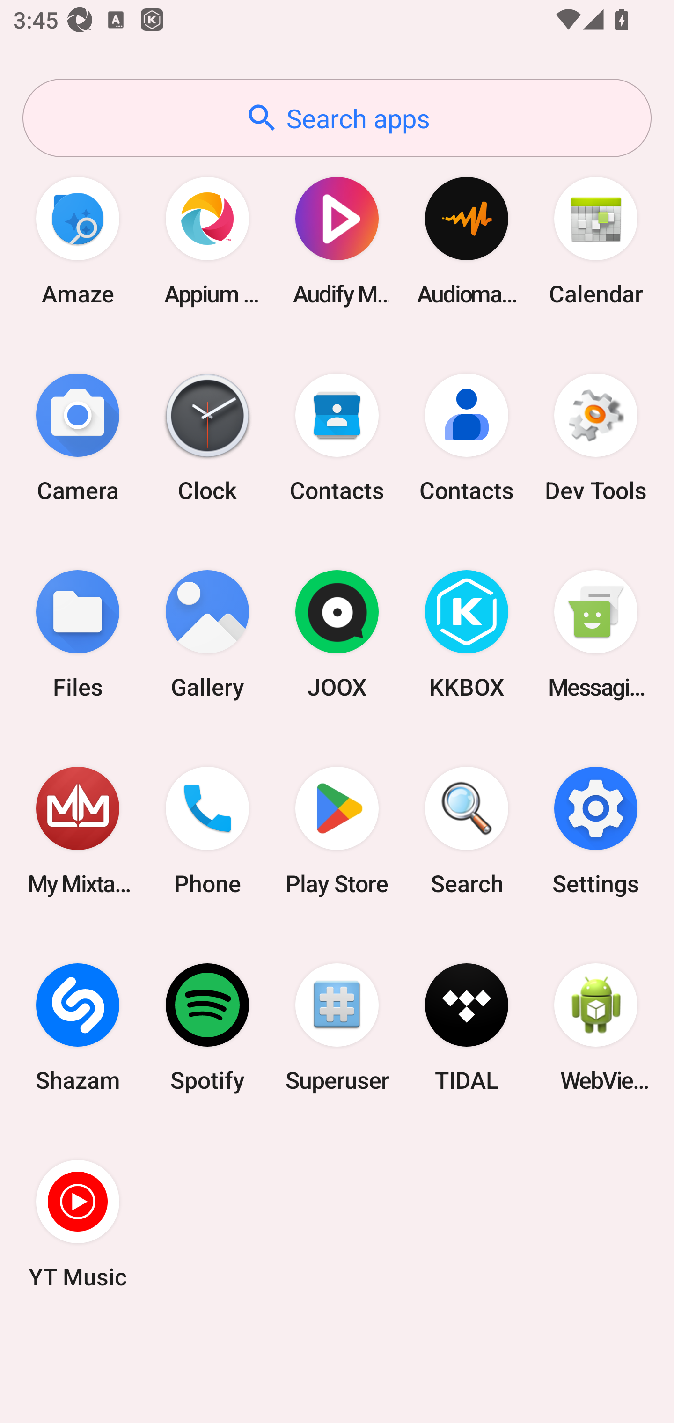 The image size is (674, 1423). Describe the element at coordinates (596, 241) in the screenshot. I see `Calendar` at that location.